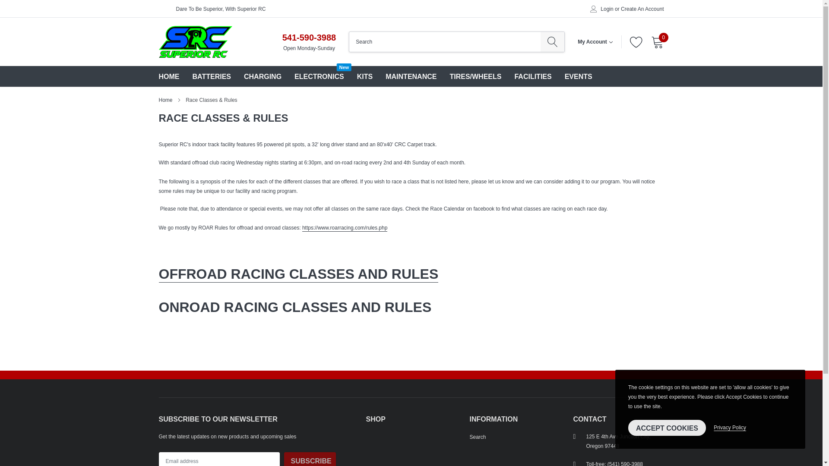  Describe the element at coordinates (595, 41) in the screenshot. I see `My Account` at that location.